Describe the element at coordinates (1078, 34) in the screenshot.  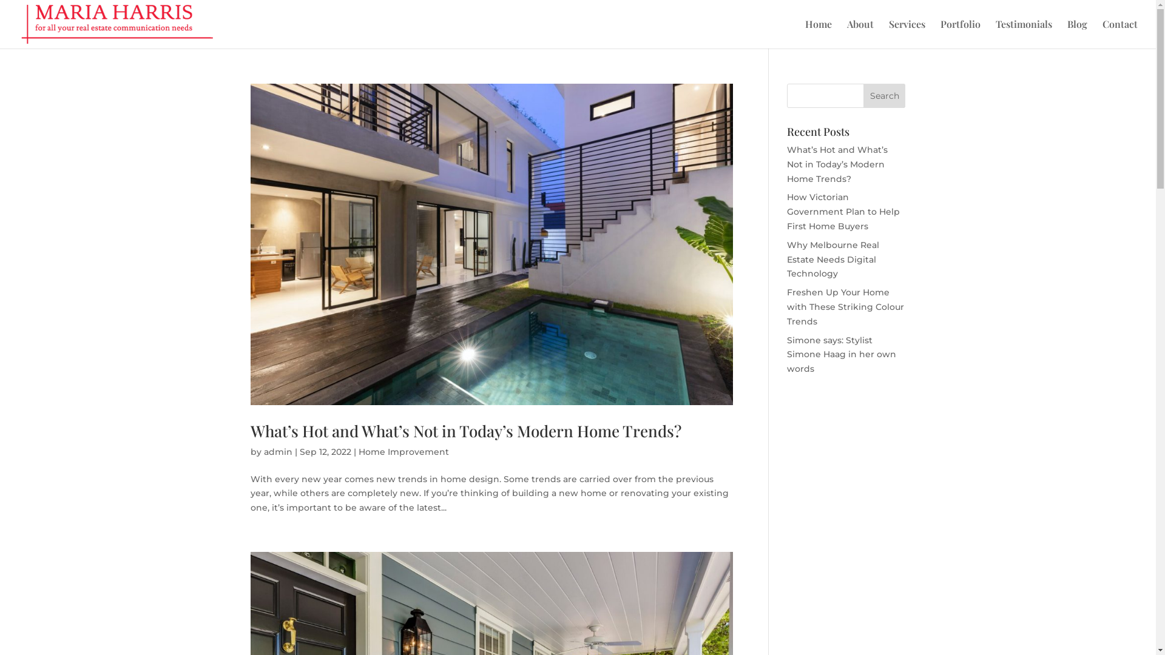
I see `Blog` at that location.